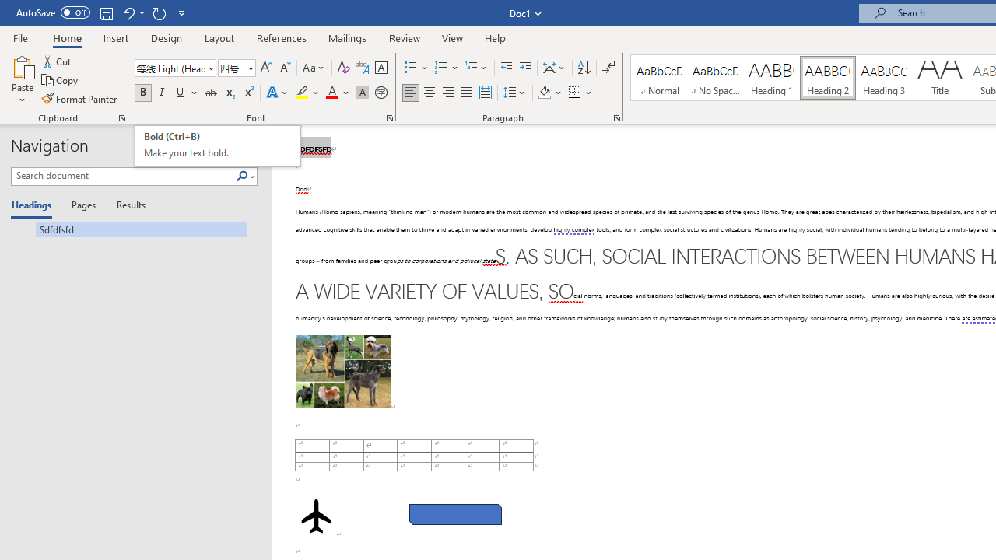  I want to click on Undo Bold, so click(128, 12).